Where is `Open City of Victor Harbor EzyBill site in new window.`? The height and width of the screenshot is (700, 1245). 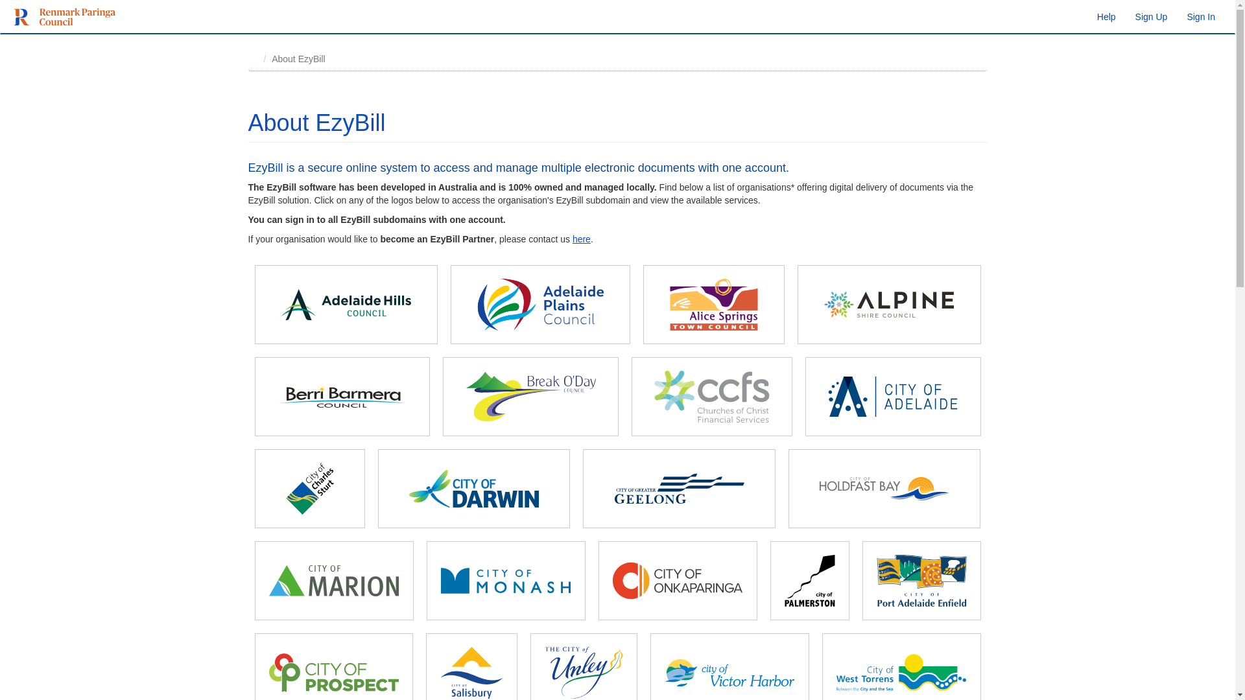 Open City of Victor Harbor EzyBill site in new window. is located at coordinates (730, 673).